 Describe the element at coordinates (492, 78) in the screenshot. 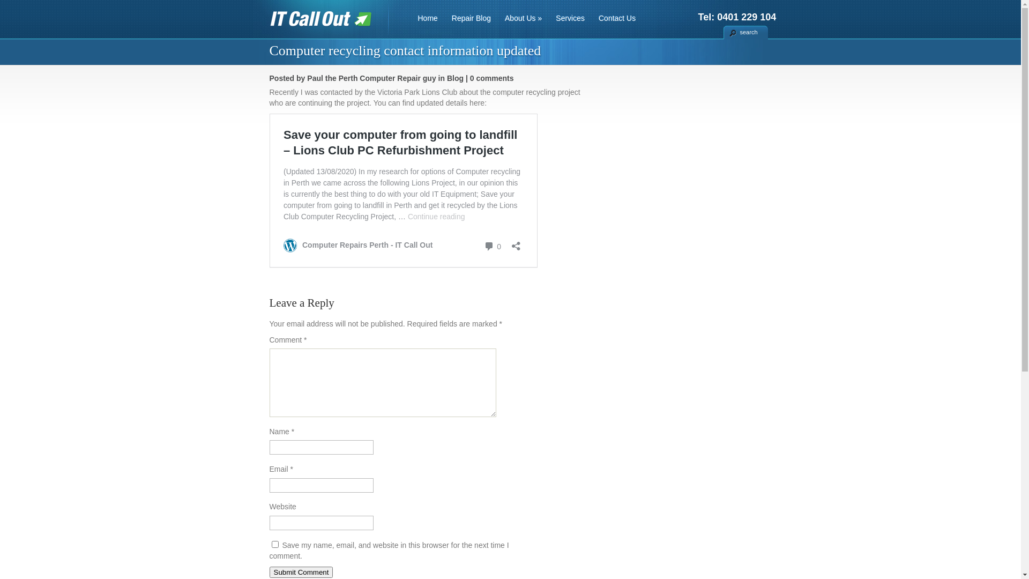

I see `0 comments` at that location.